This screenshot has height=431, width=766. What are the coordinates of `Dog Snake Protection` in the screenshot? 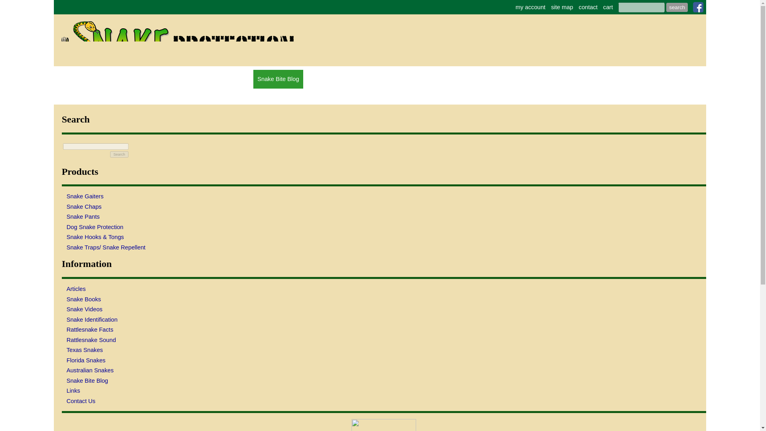 It's located at (384, 227).